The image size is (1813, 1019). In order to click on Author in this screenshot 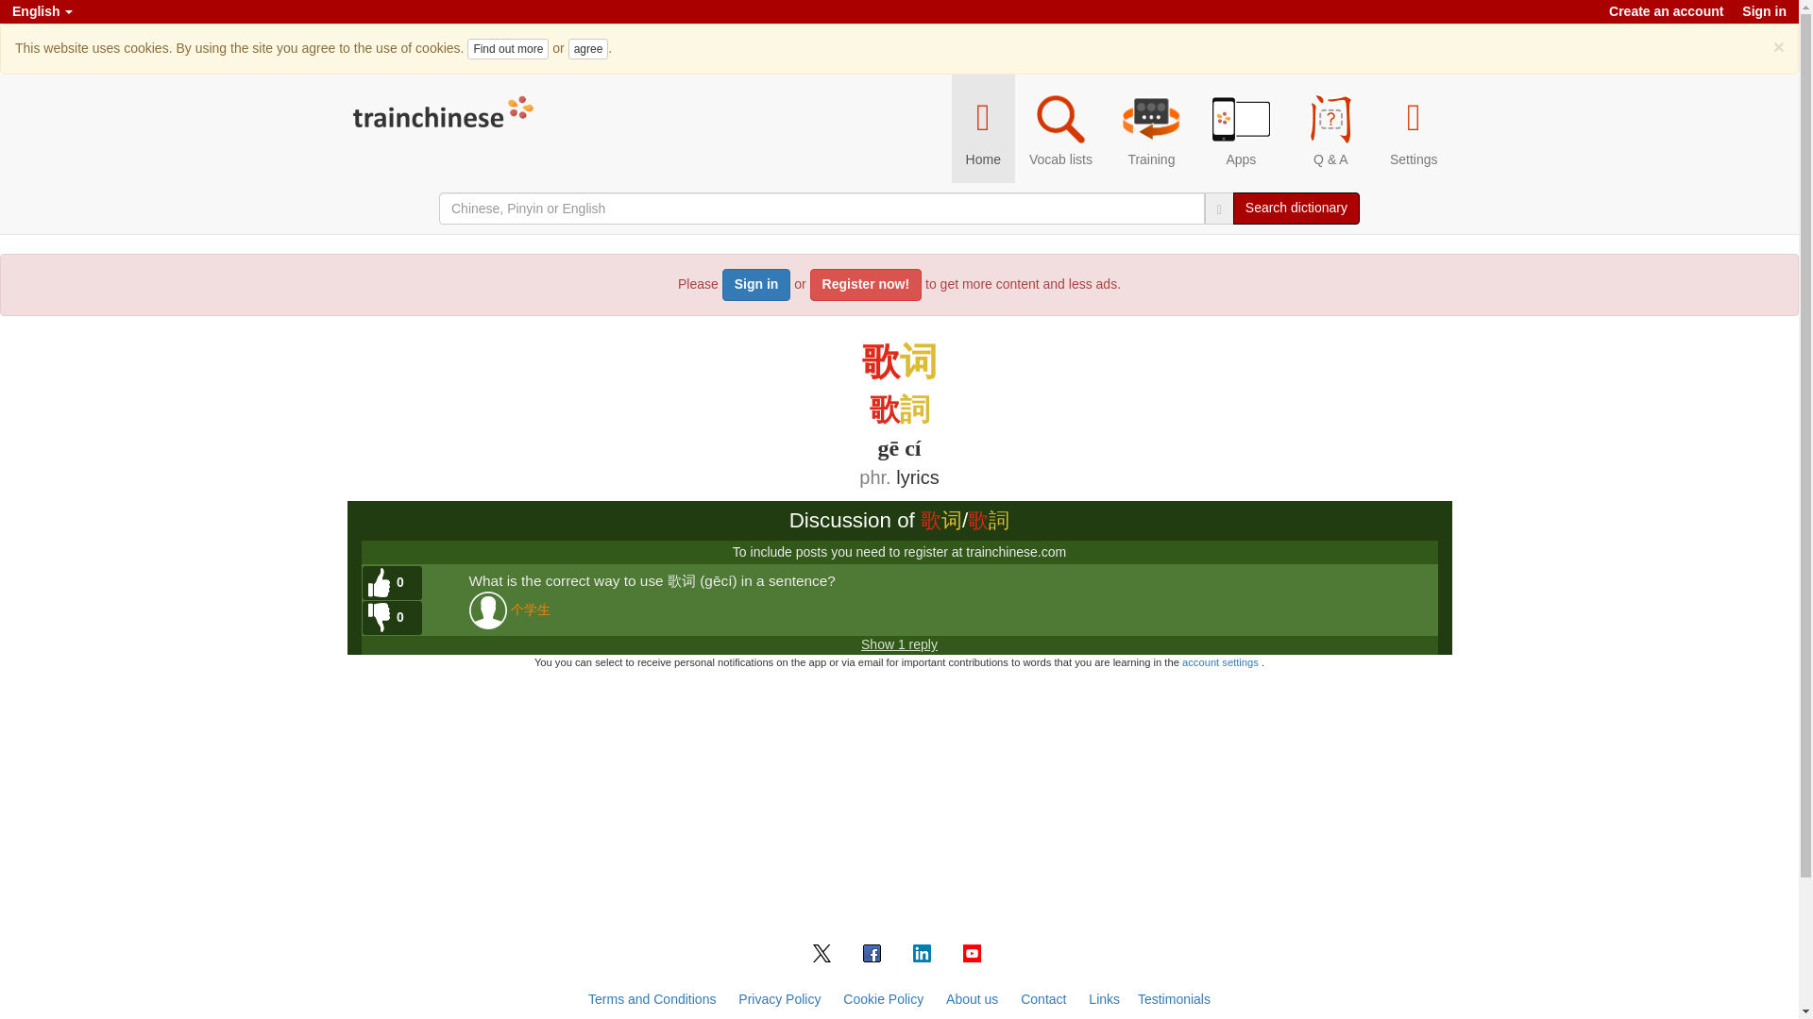, I will do `click(529, 610)`.